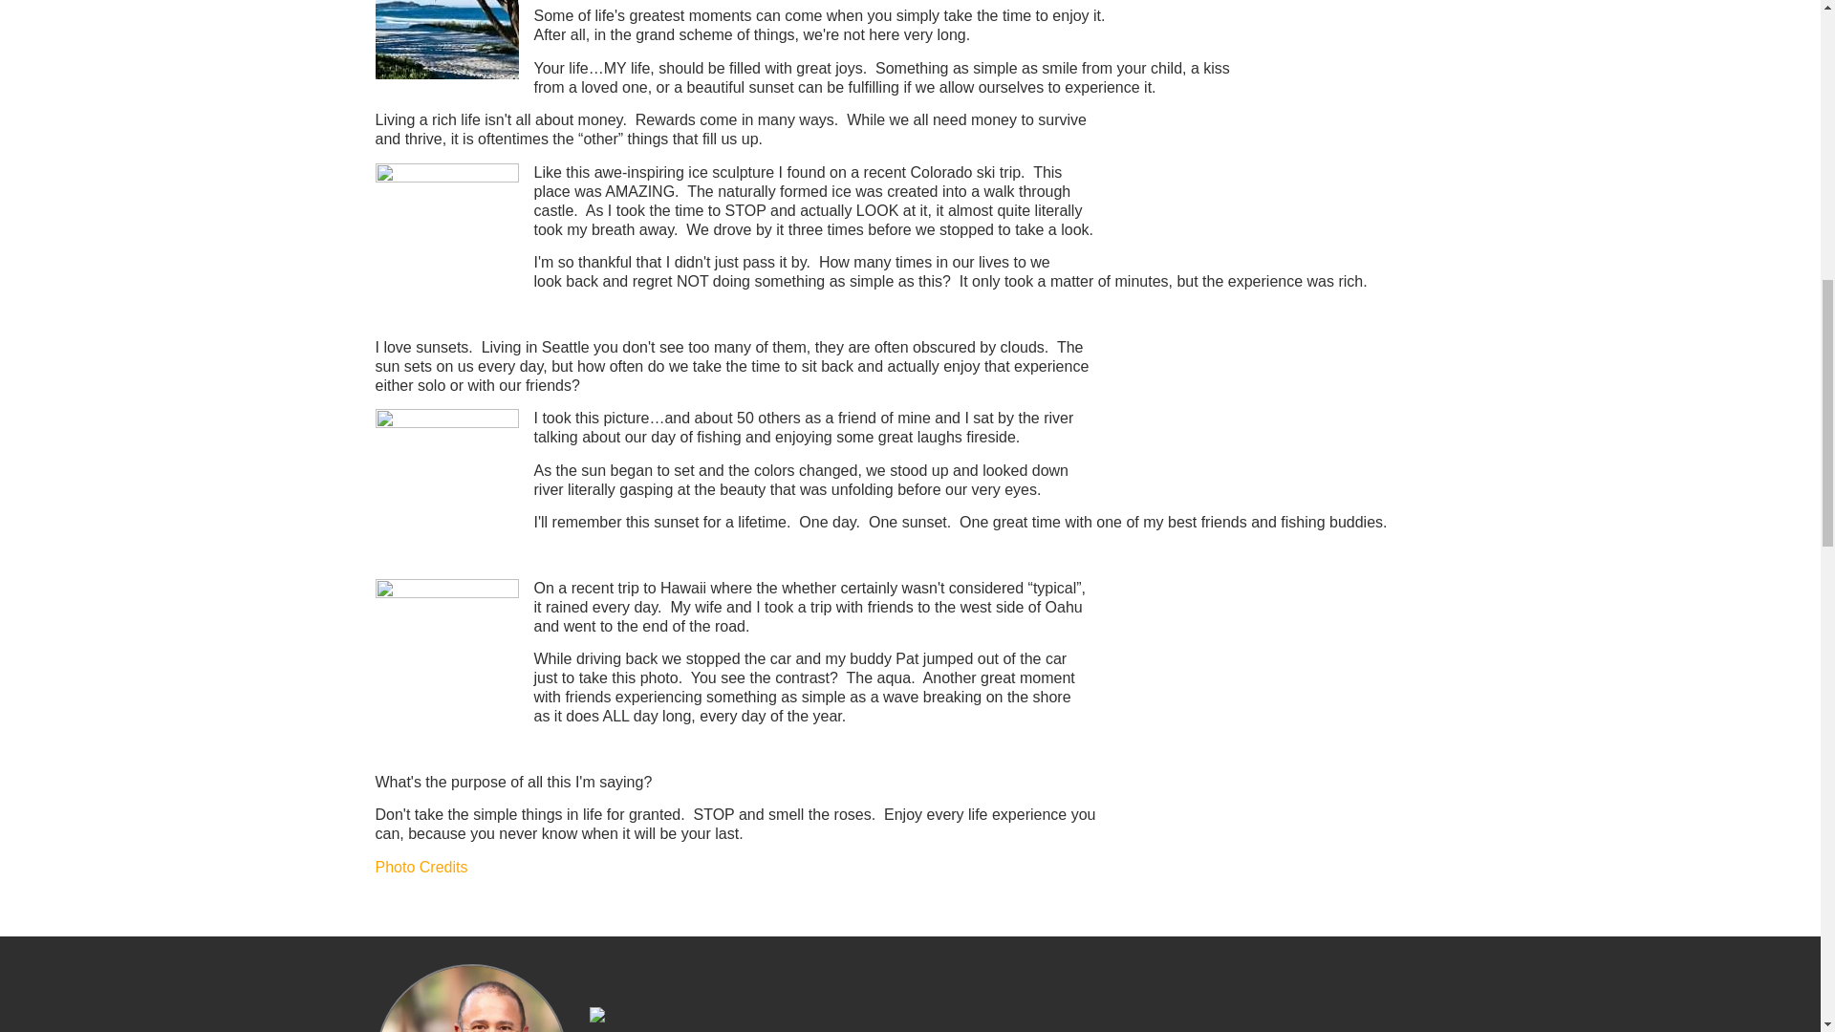 The height and width of the screenshot is (1032, 1835). I want to click on carmelbeach, so click(445, 40).